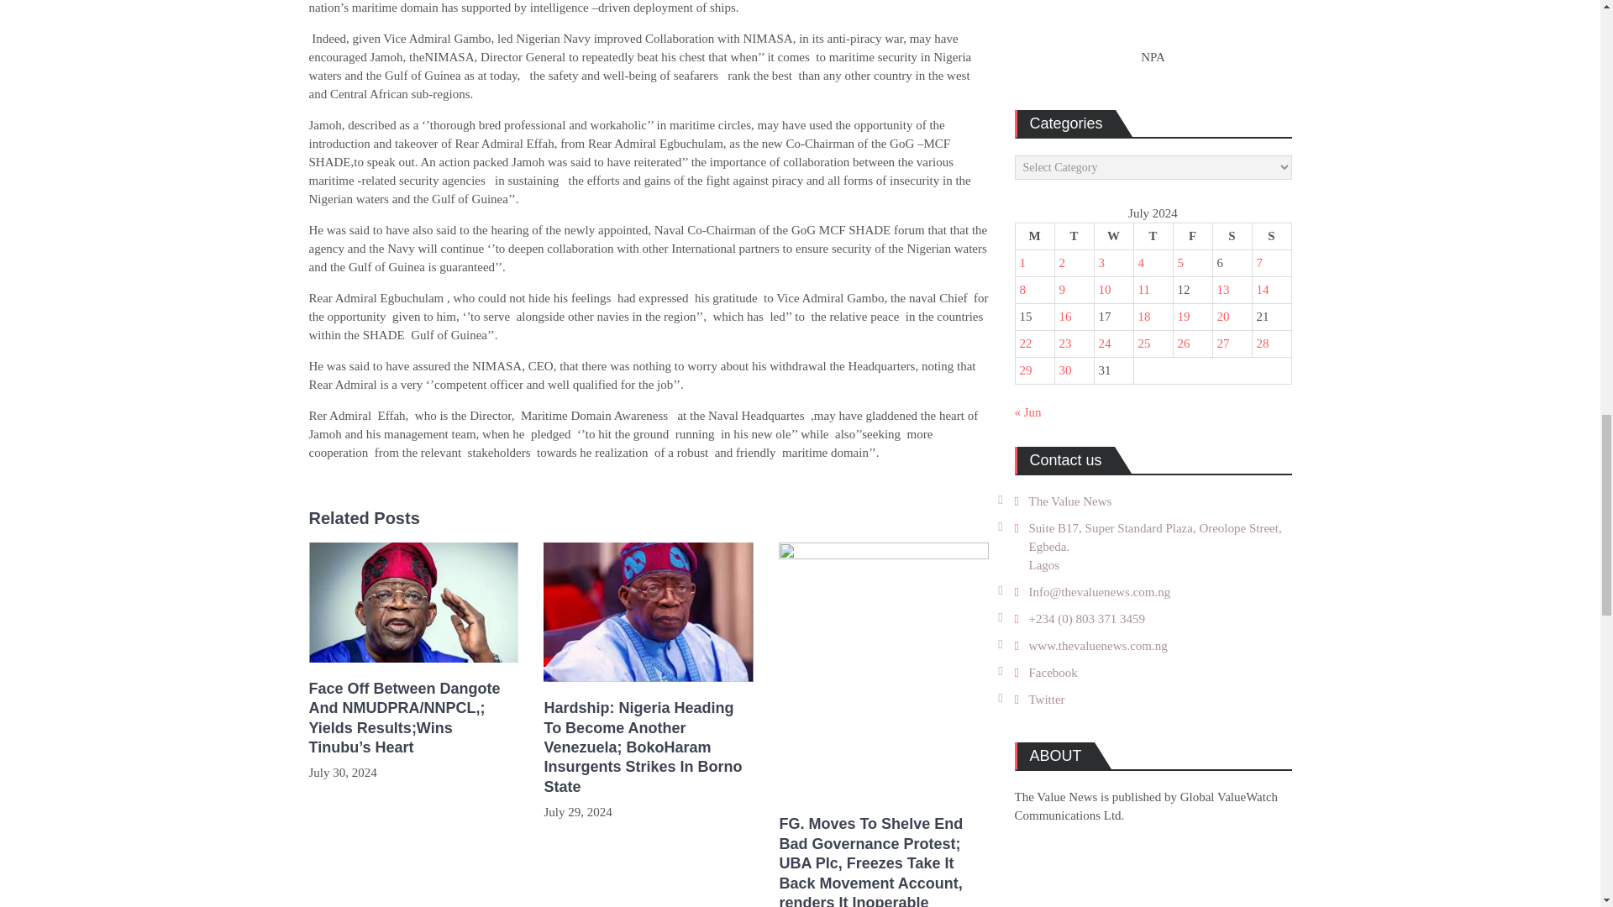  I want to click on Saturday, so click(1232, 237).